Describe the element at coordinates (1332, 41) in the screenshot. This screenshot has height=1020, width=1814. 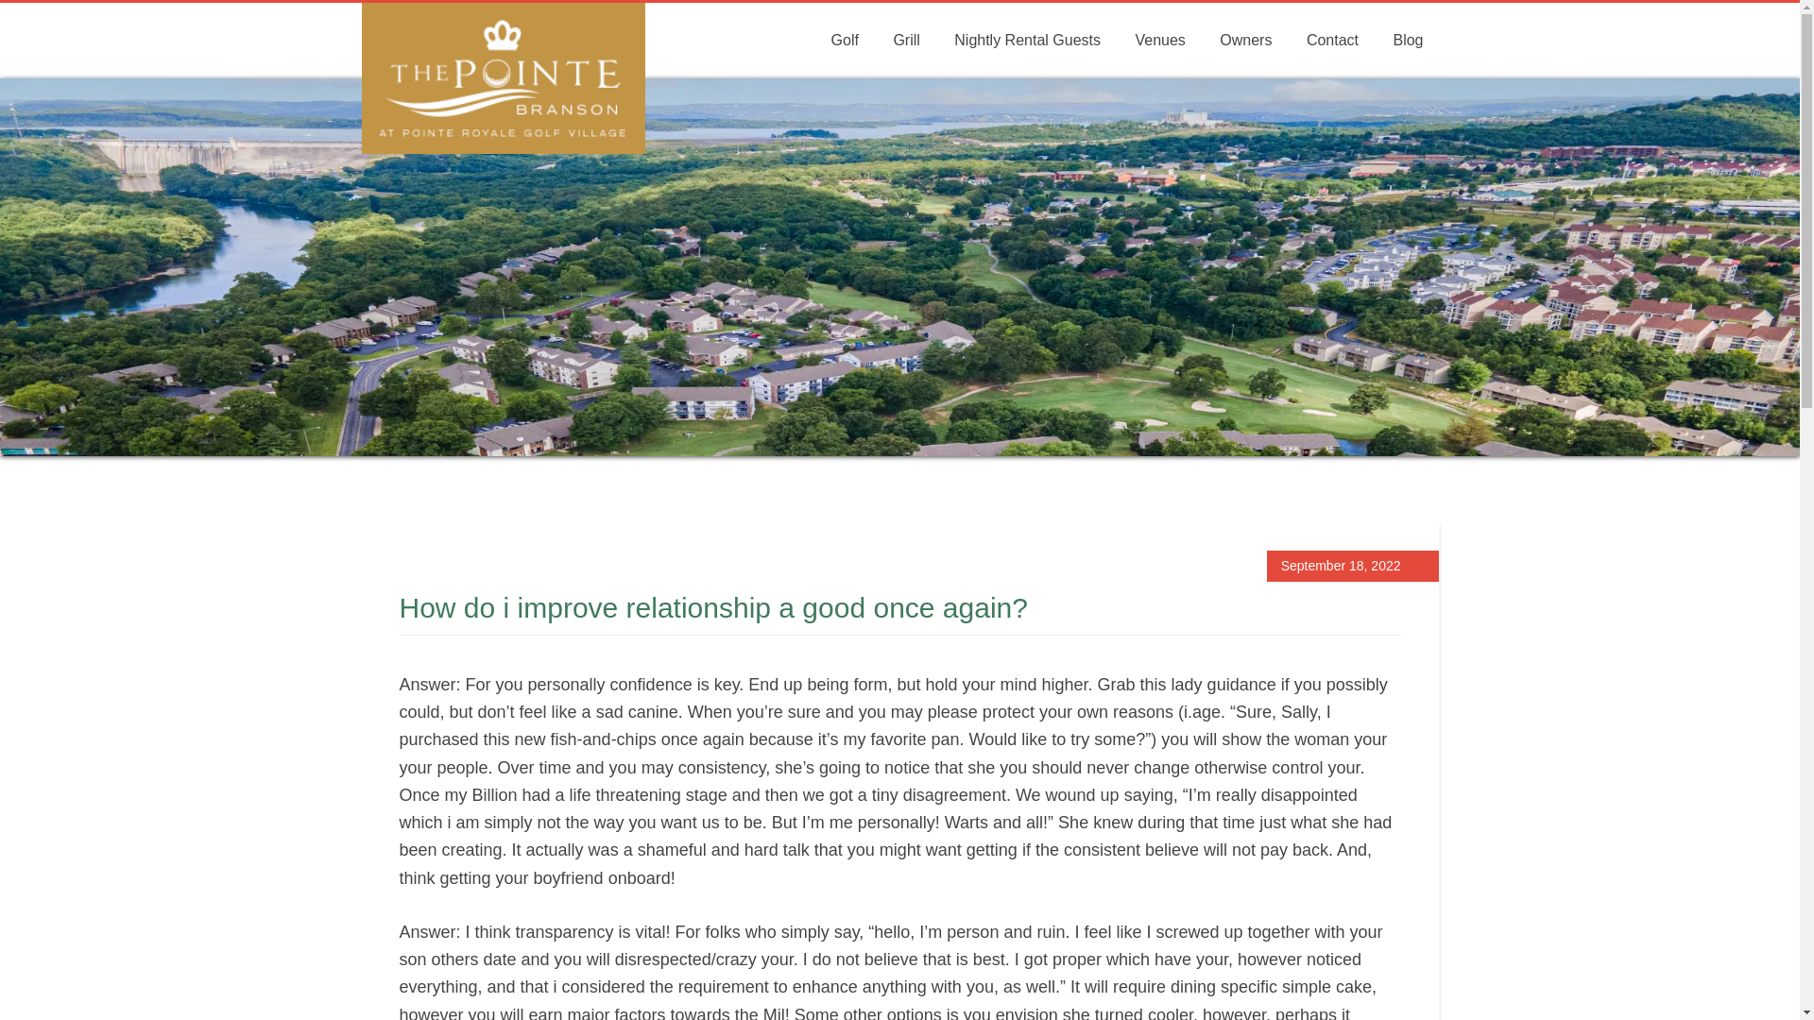
I see `Contact` at that location.